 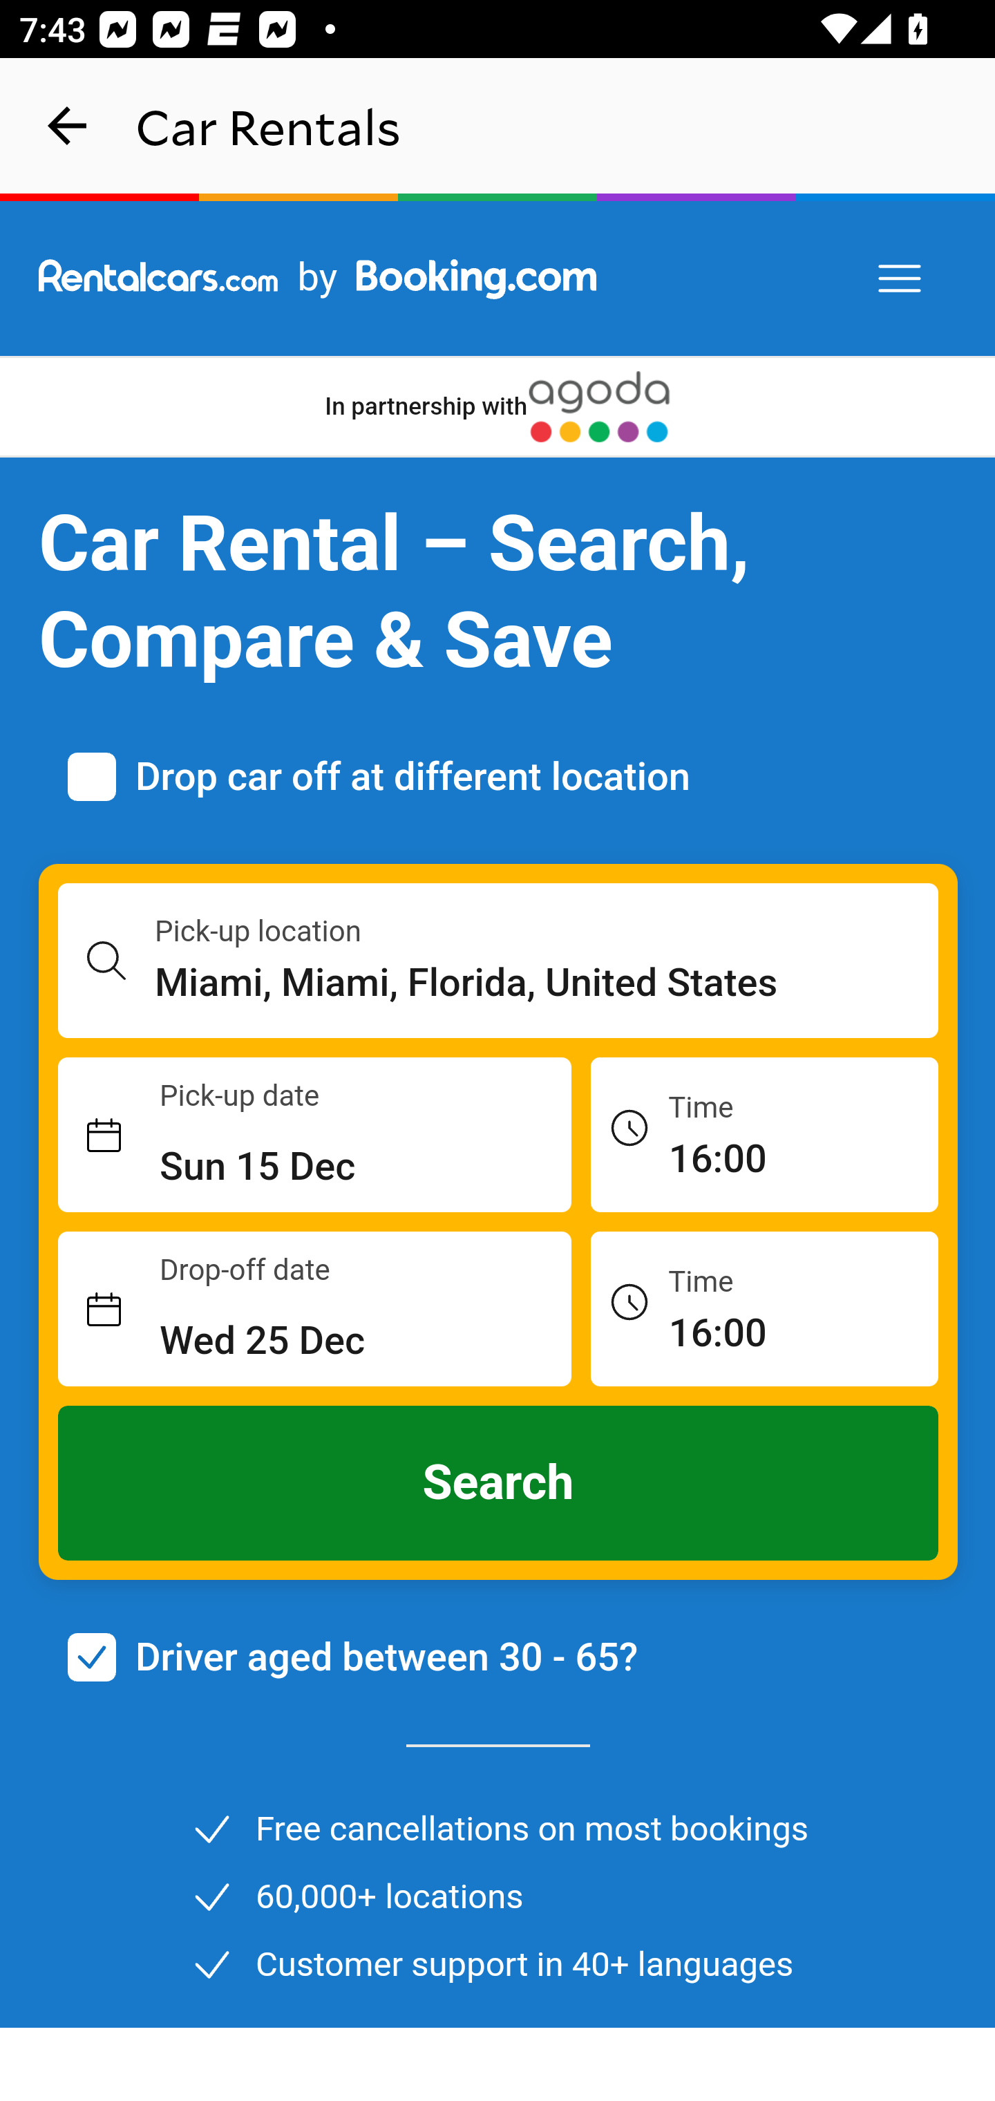 What do you see at coordinates (315, 1310) in the screenshot?
I see `Drop-off date Wed 25 Dec` at bounding box center [315, 1310].